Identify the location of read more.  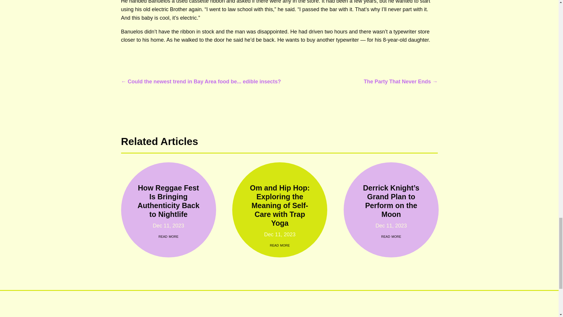
(168, 236).